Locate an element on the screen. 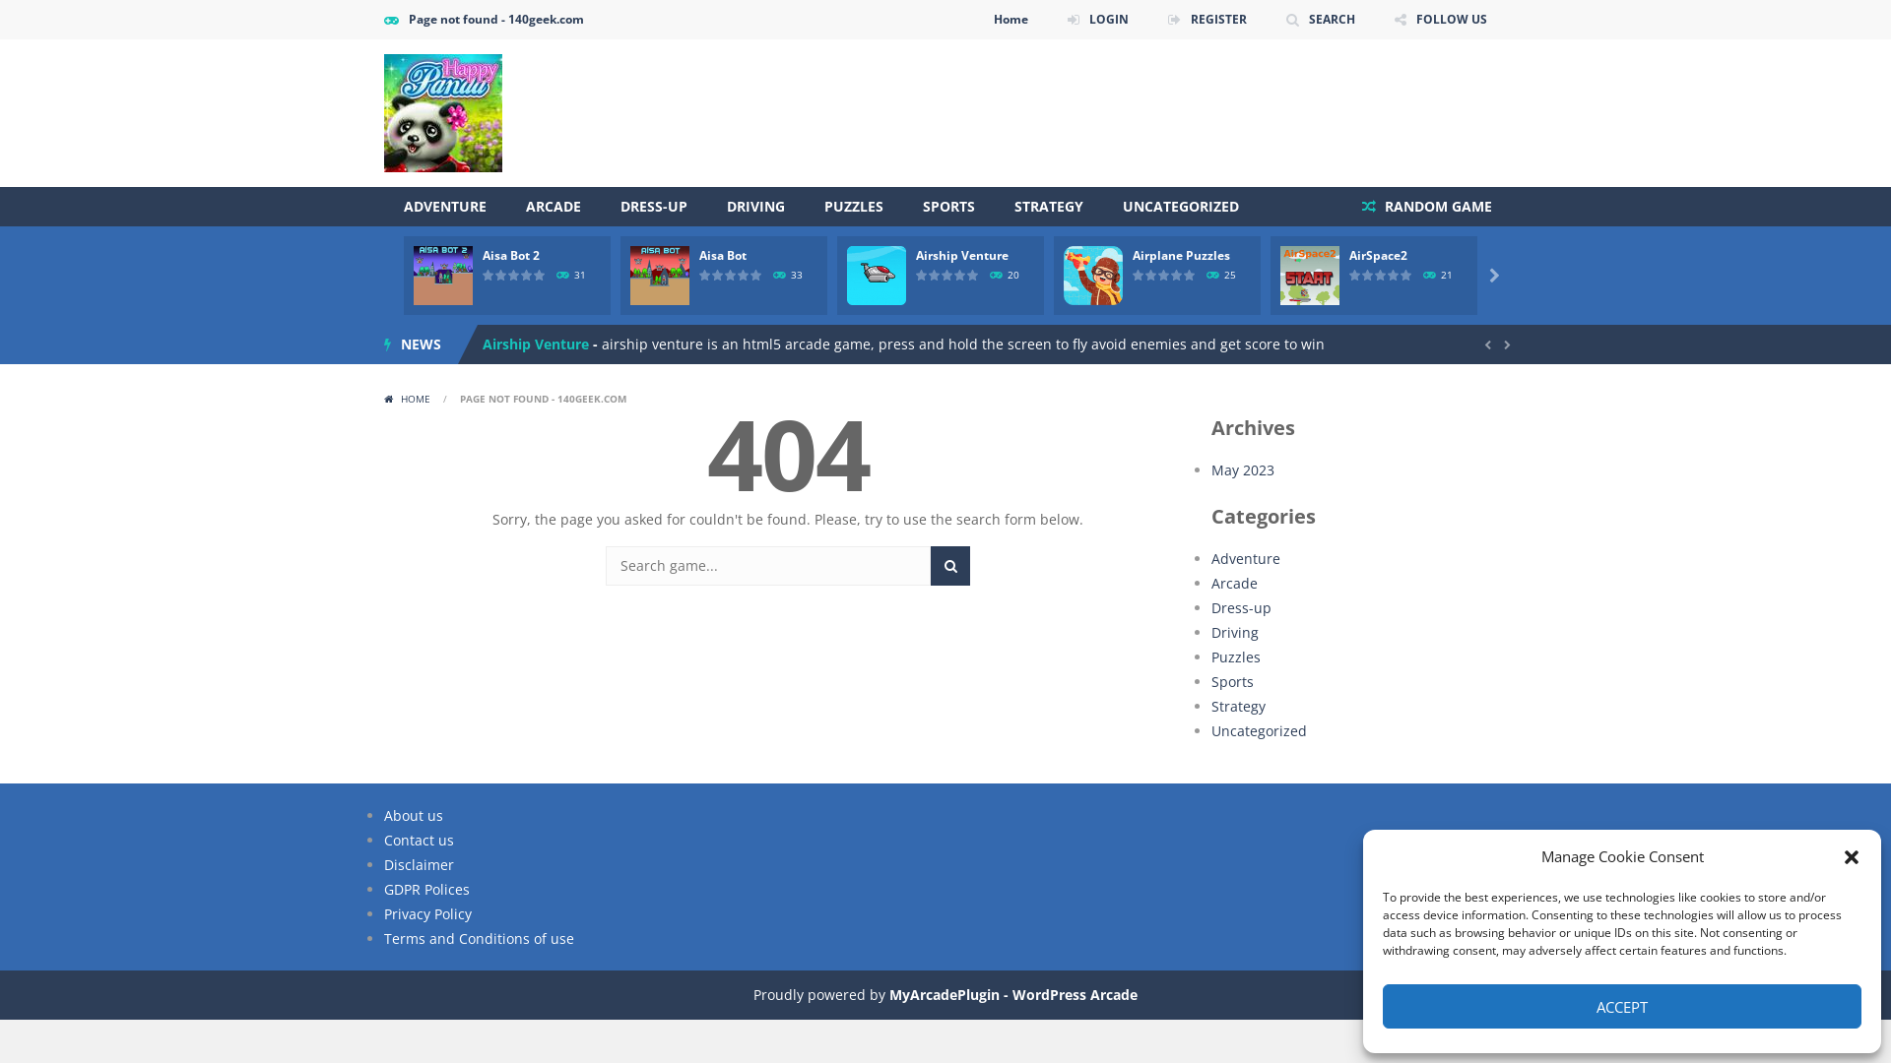 The width and height of the screenshot is (1891, 1063). 0 votes, average: 0.00 out of 5 is located at coordinates (1178, 276).